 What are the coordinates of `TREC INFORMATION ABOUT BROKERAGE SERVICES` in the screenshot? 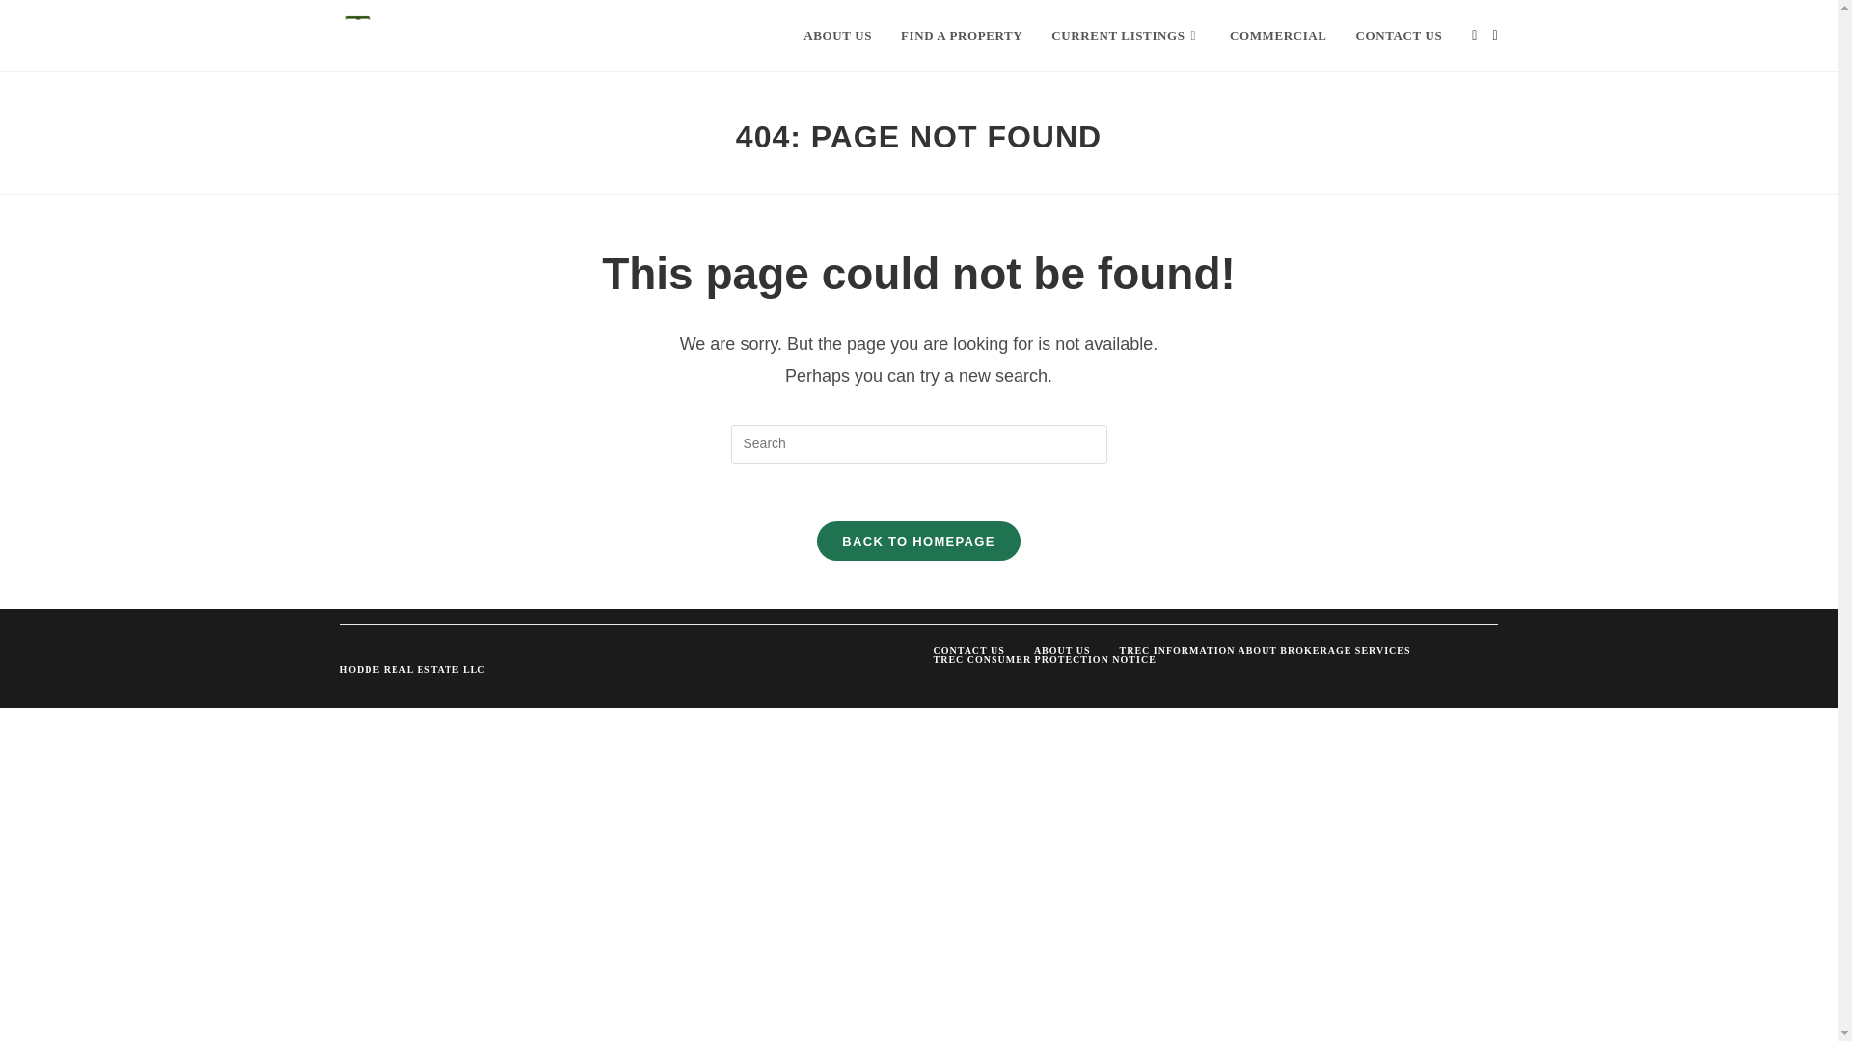 It's located at (1266, 650).